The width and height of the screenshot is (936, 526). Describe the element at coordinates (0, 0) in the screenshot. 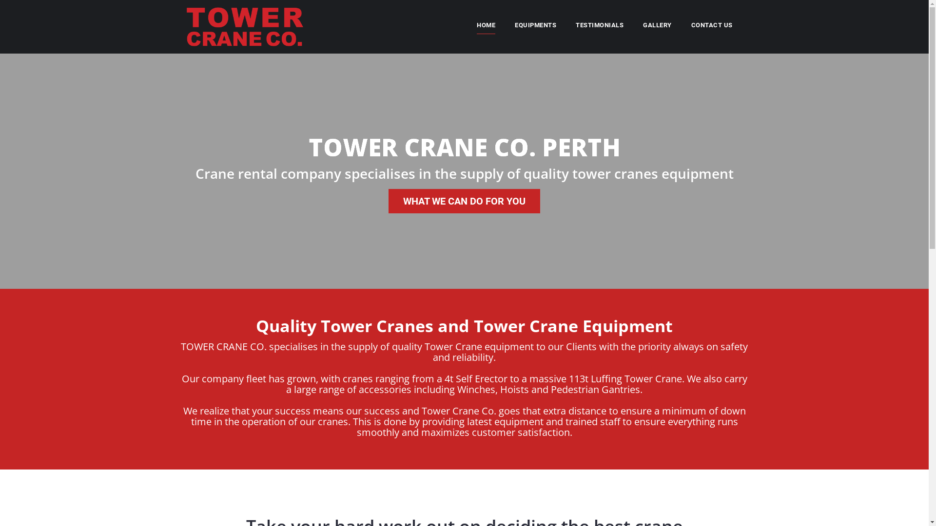

I see `Skip to content` at that location.